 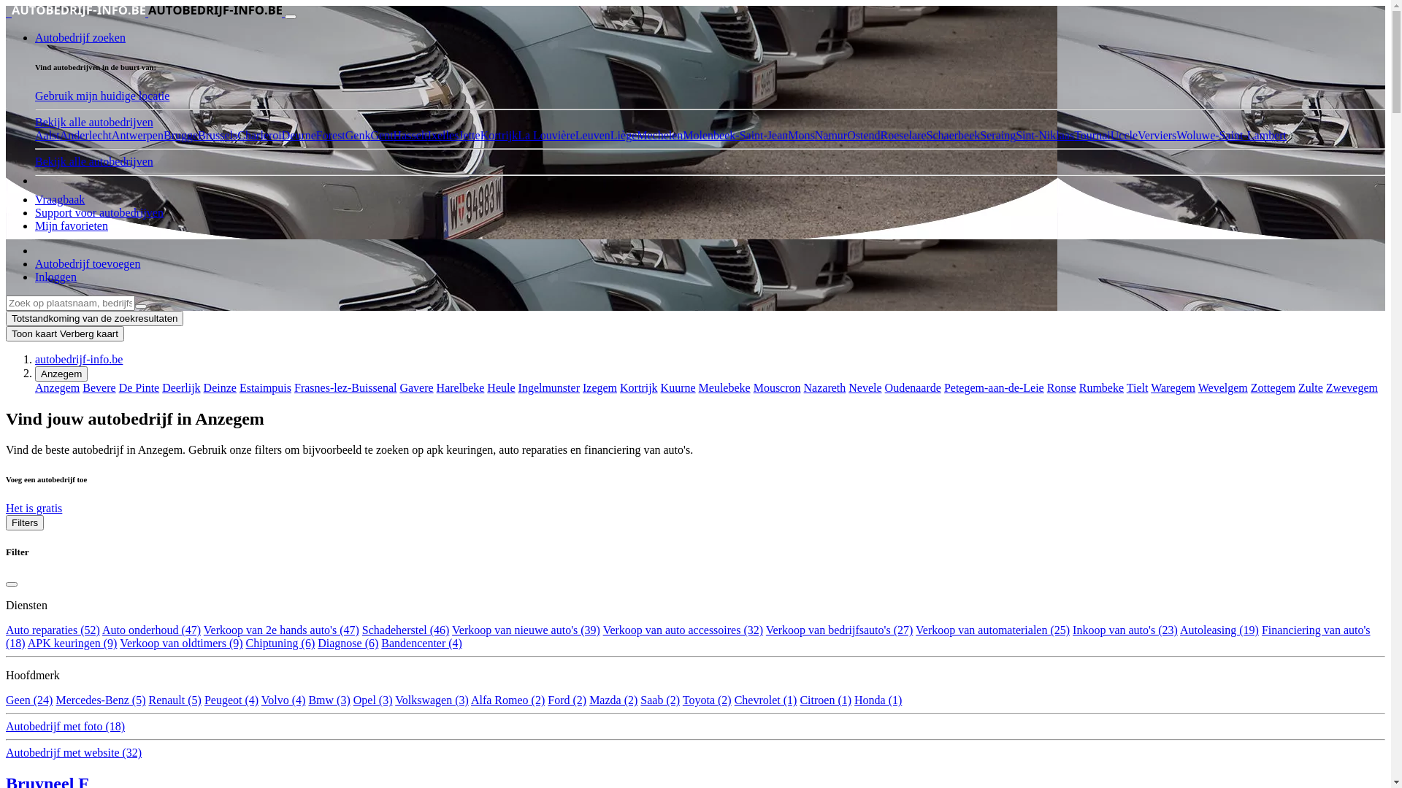 What do you see at coordinates (410, 136) in the screenshot?
I see `Hasselt` at bounding box center [410, 136].